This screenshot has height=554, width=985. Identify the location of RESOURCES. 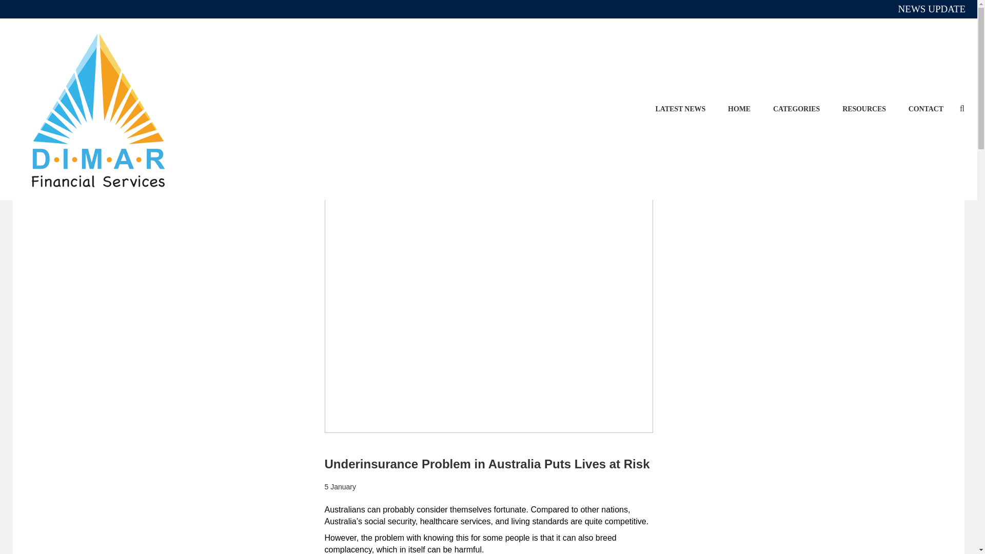
(864, 109).